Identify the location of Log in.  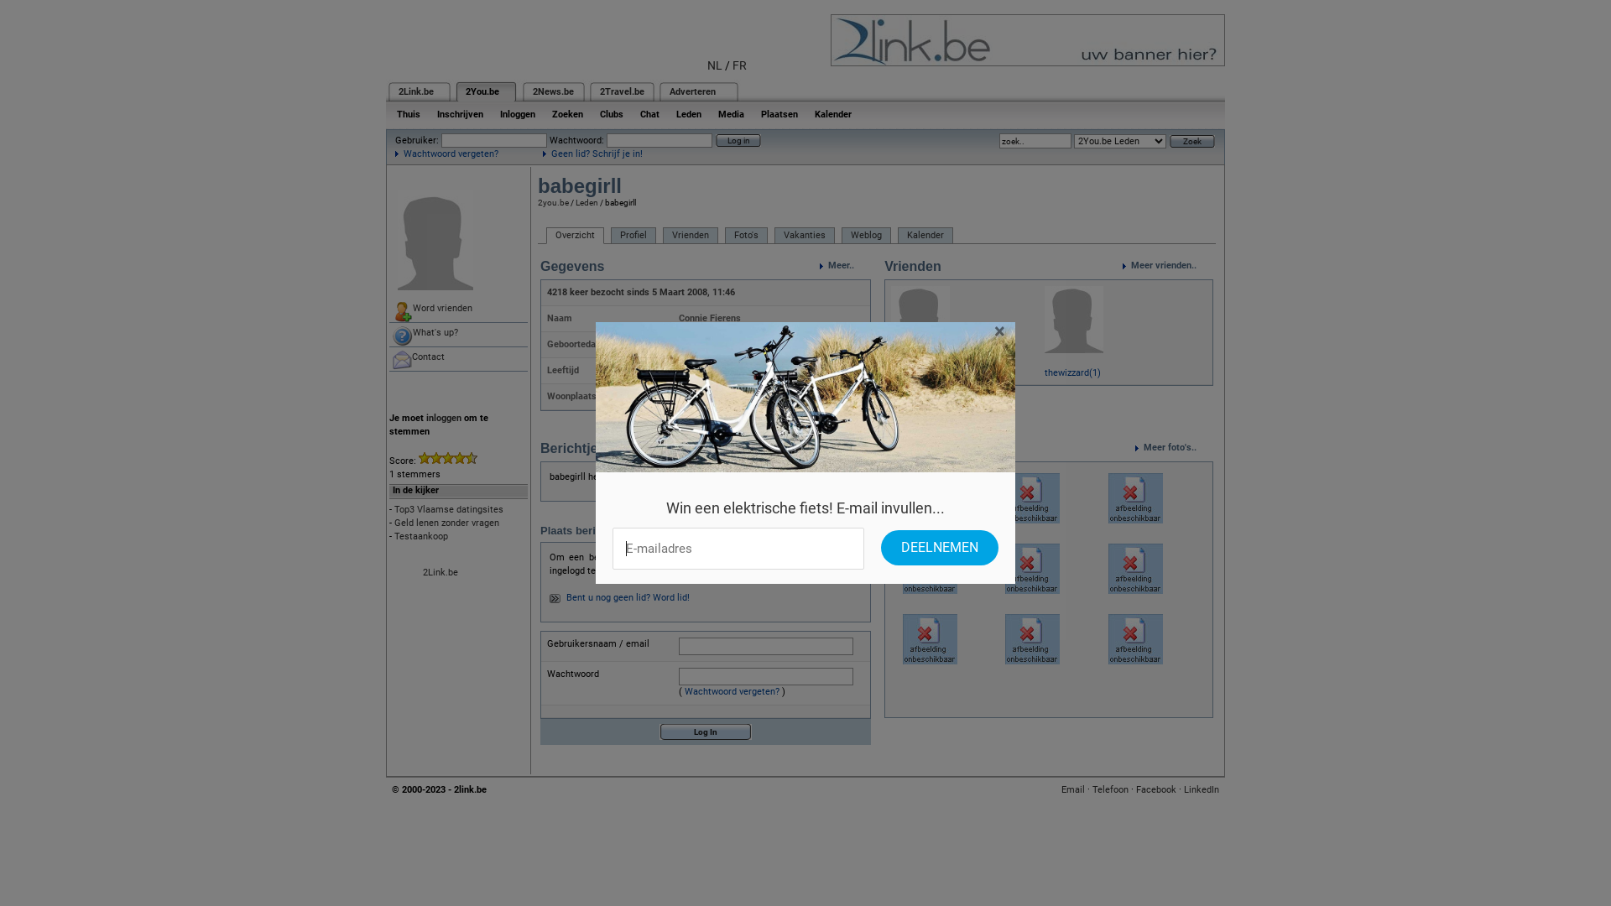
(738, 141).